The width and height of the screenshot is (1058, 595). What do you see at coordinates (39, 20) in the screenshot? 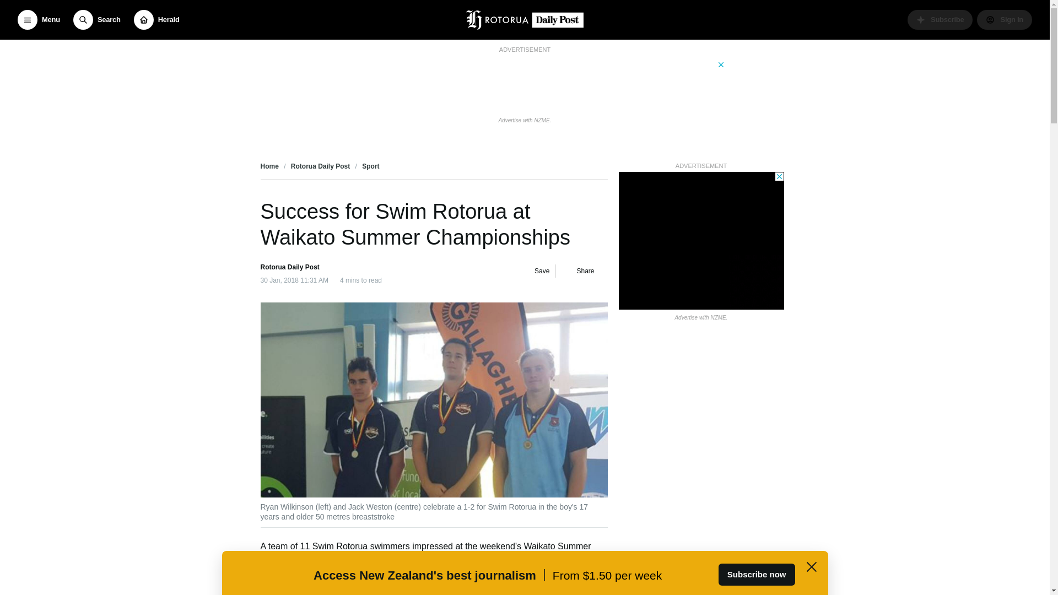
I see `Menu` at bounding box center [39, 20].